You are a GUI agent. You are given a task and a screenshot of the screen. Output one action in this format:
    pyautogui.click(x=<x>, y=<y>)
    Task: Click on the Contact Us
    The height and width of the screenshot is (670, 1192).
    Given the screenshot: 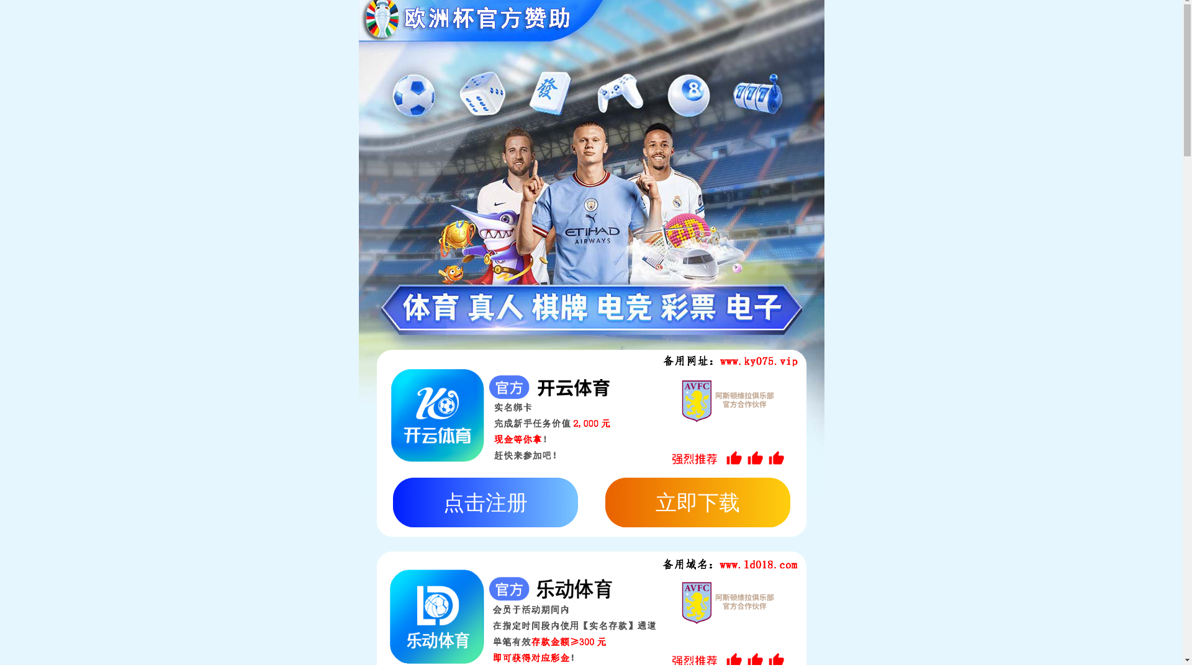 What is the action you would take?
    pyautogui.click(x=975, y=20)
    